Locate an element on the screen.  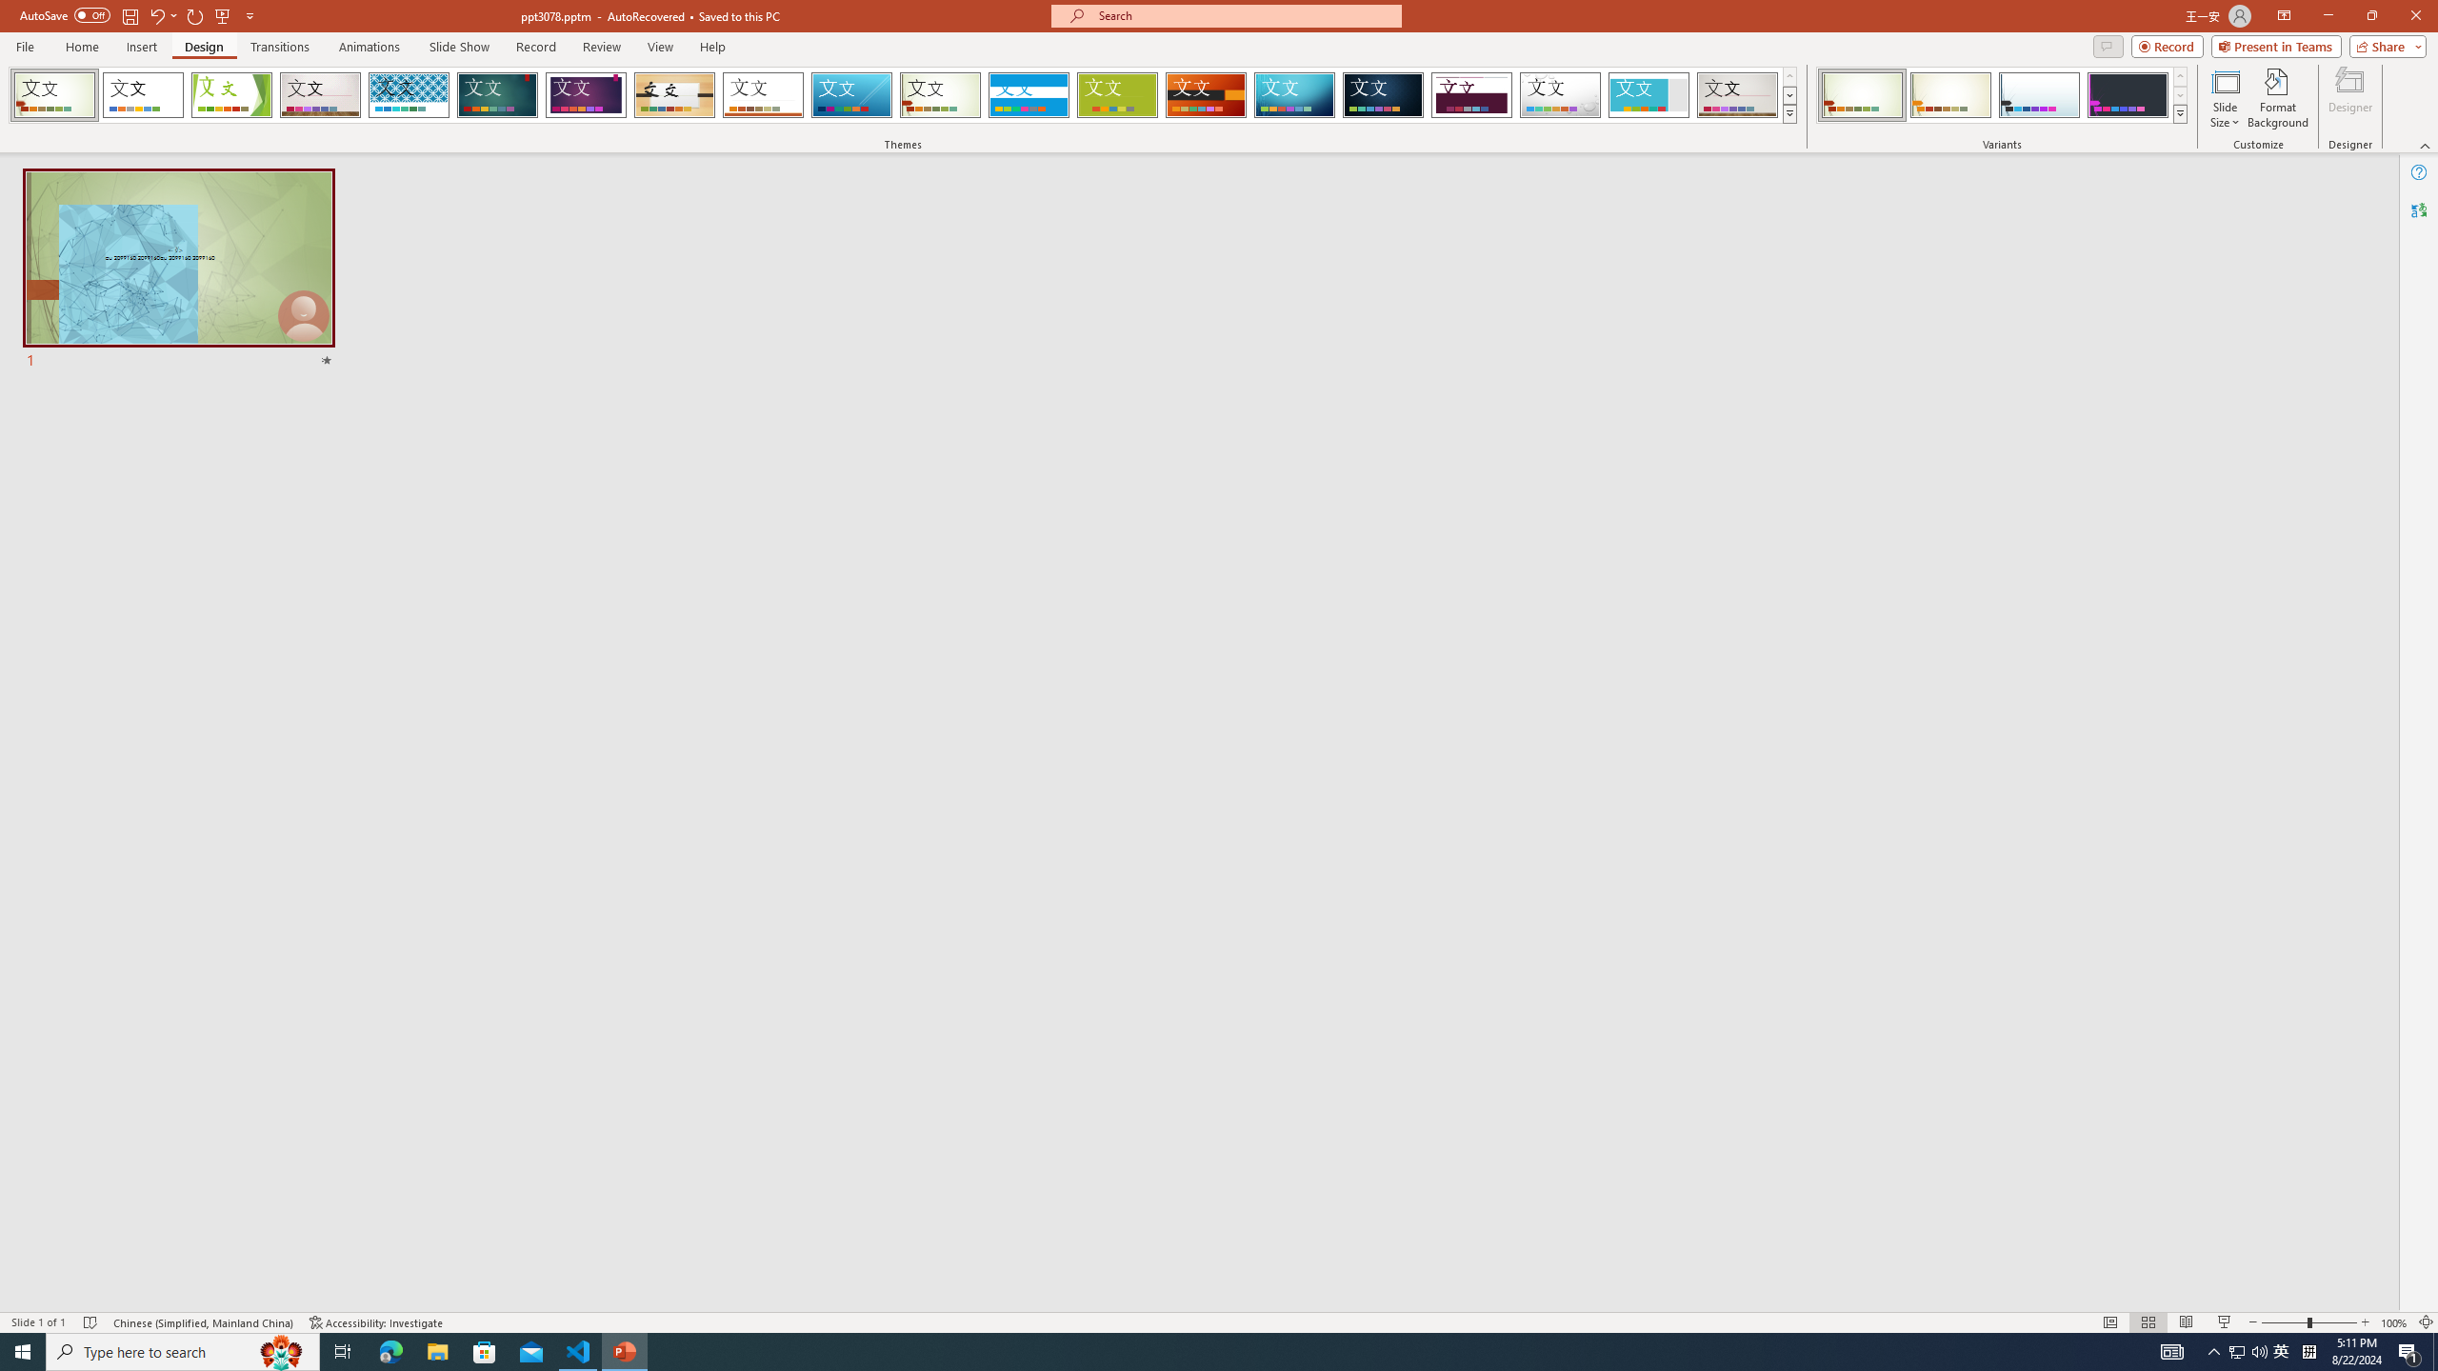
Basis is located at coordinates (1118, 95).